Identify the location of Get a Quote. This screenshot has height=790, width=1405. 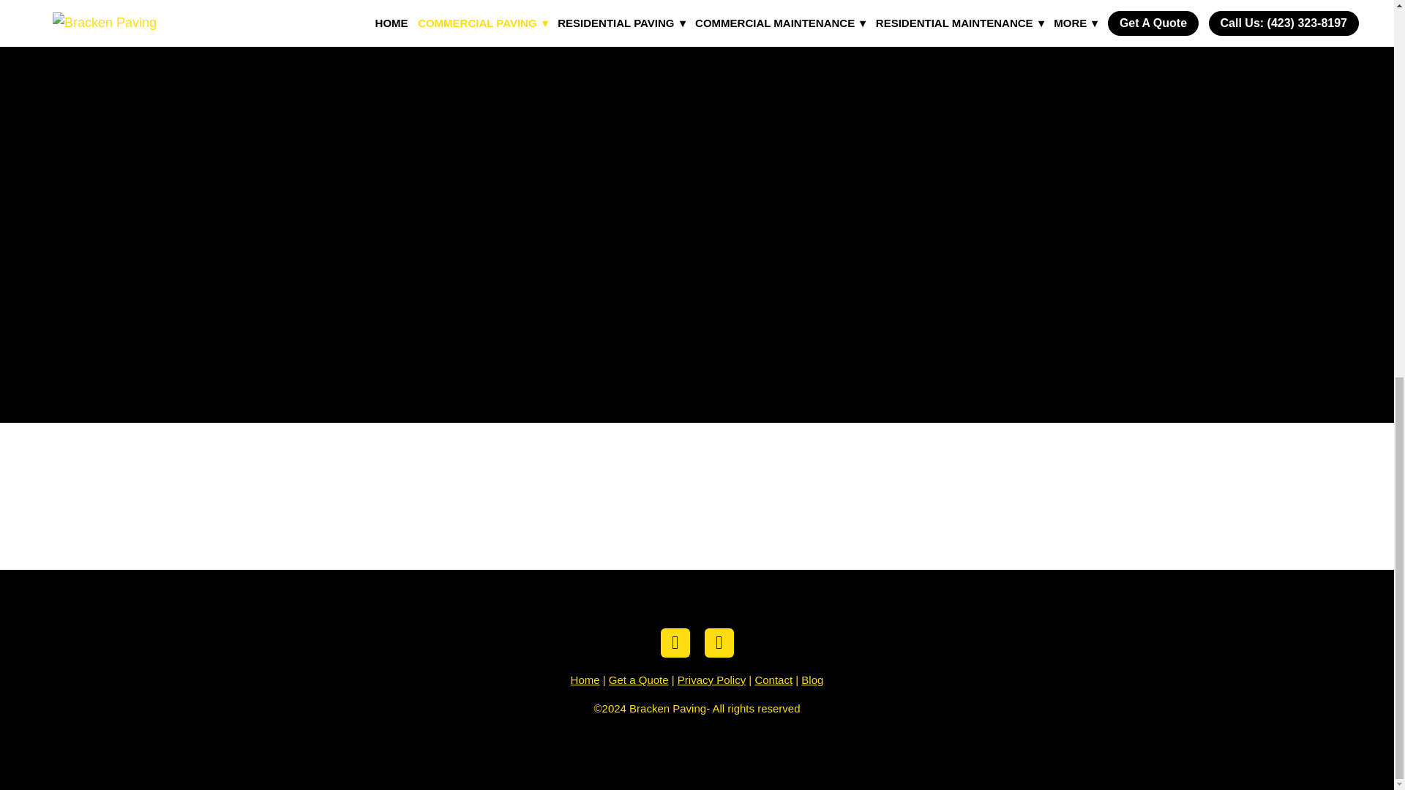
(638, 680).